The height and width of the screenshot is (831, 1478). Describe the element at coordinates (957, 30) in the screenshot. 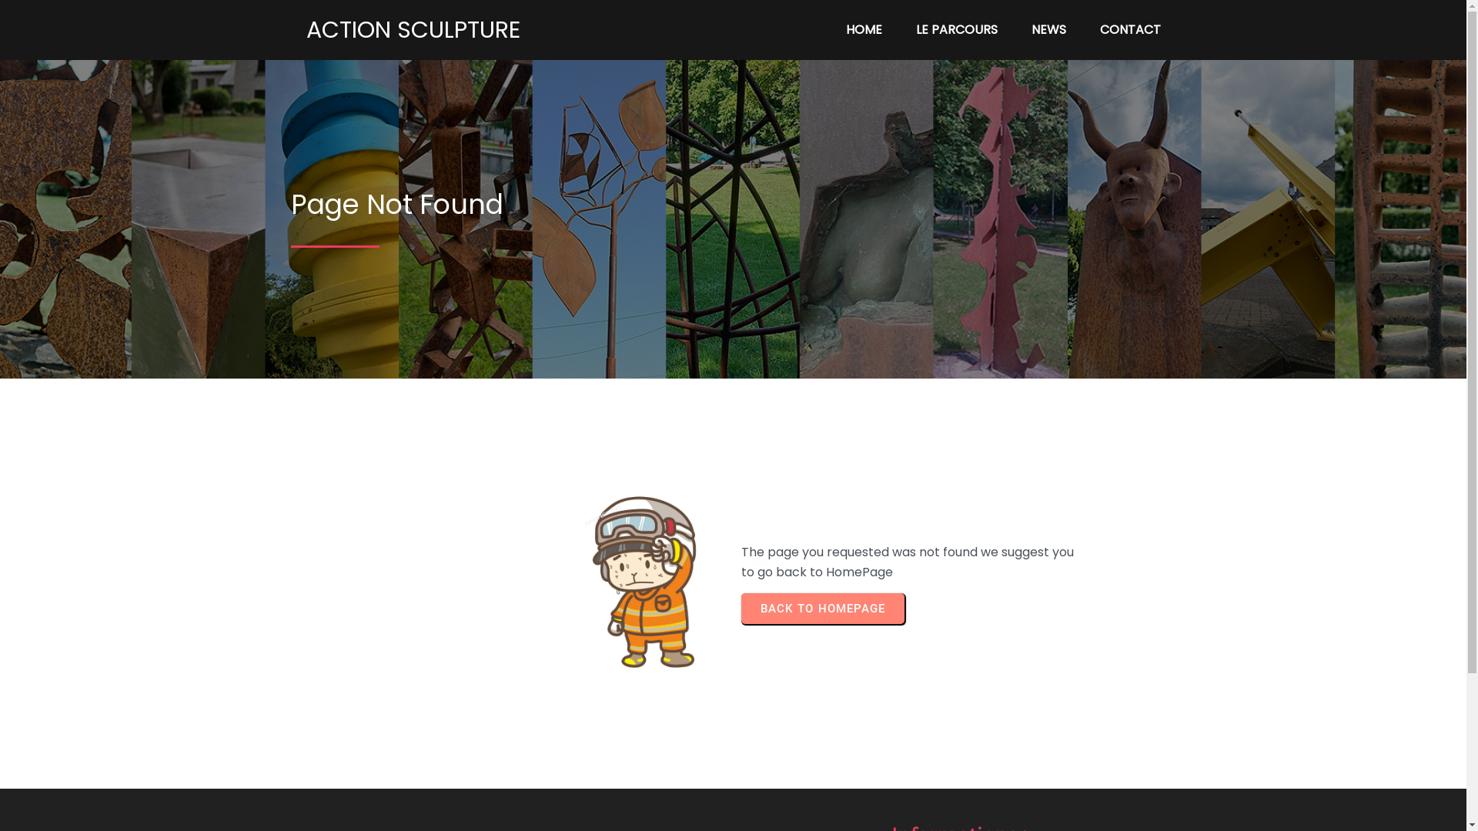

I see `LE PARCOURS` at that location.